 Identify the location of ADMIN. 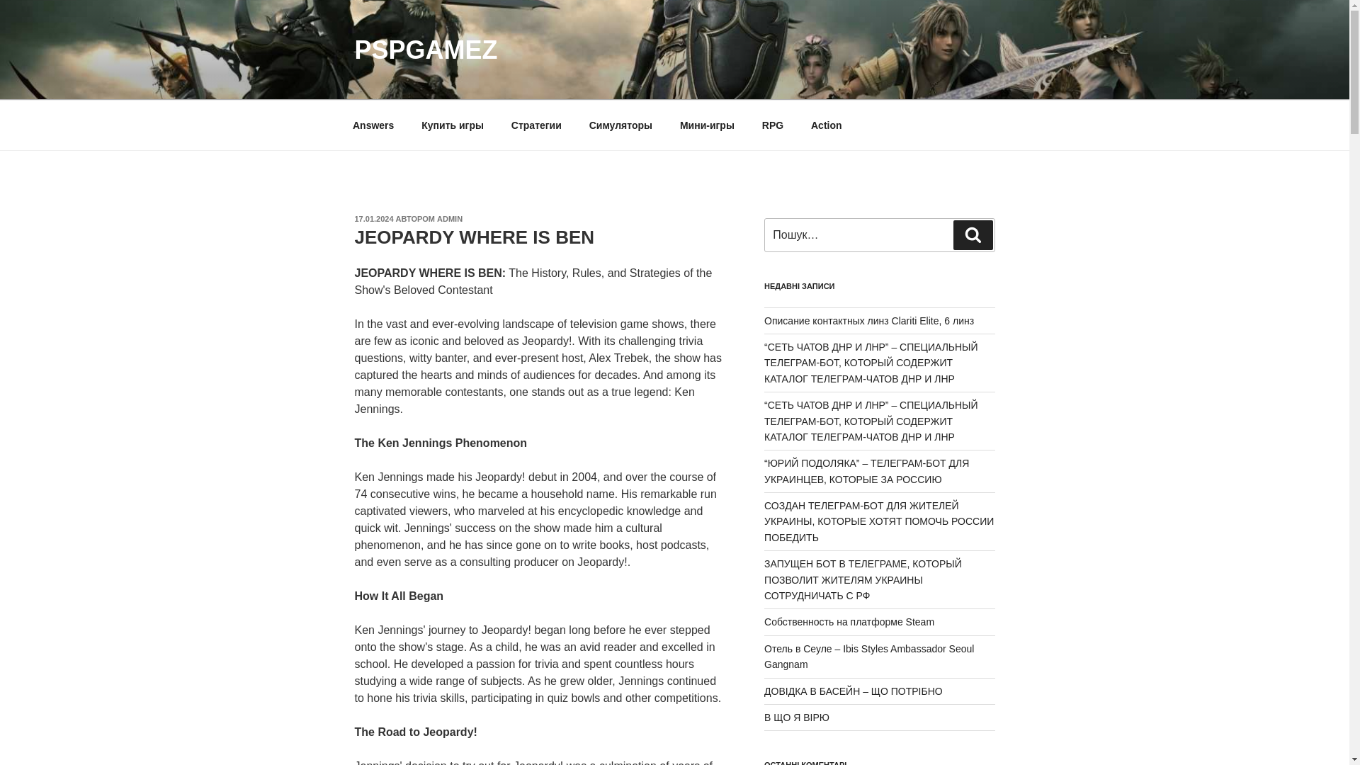
(449, 219).